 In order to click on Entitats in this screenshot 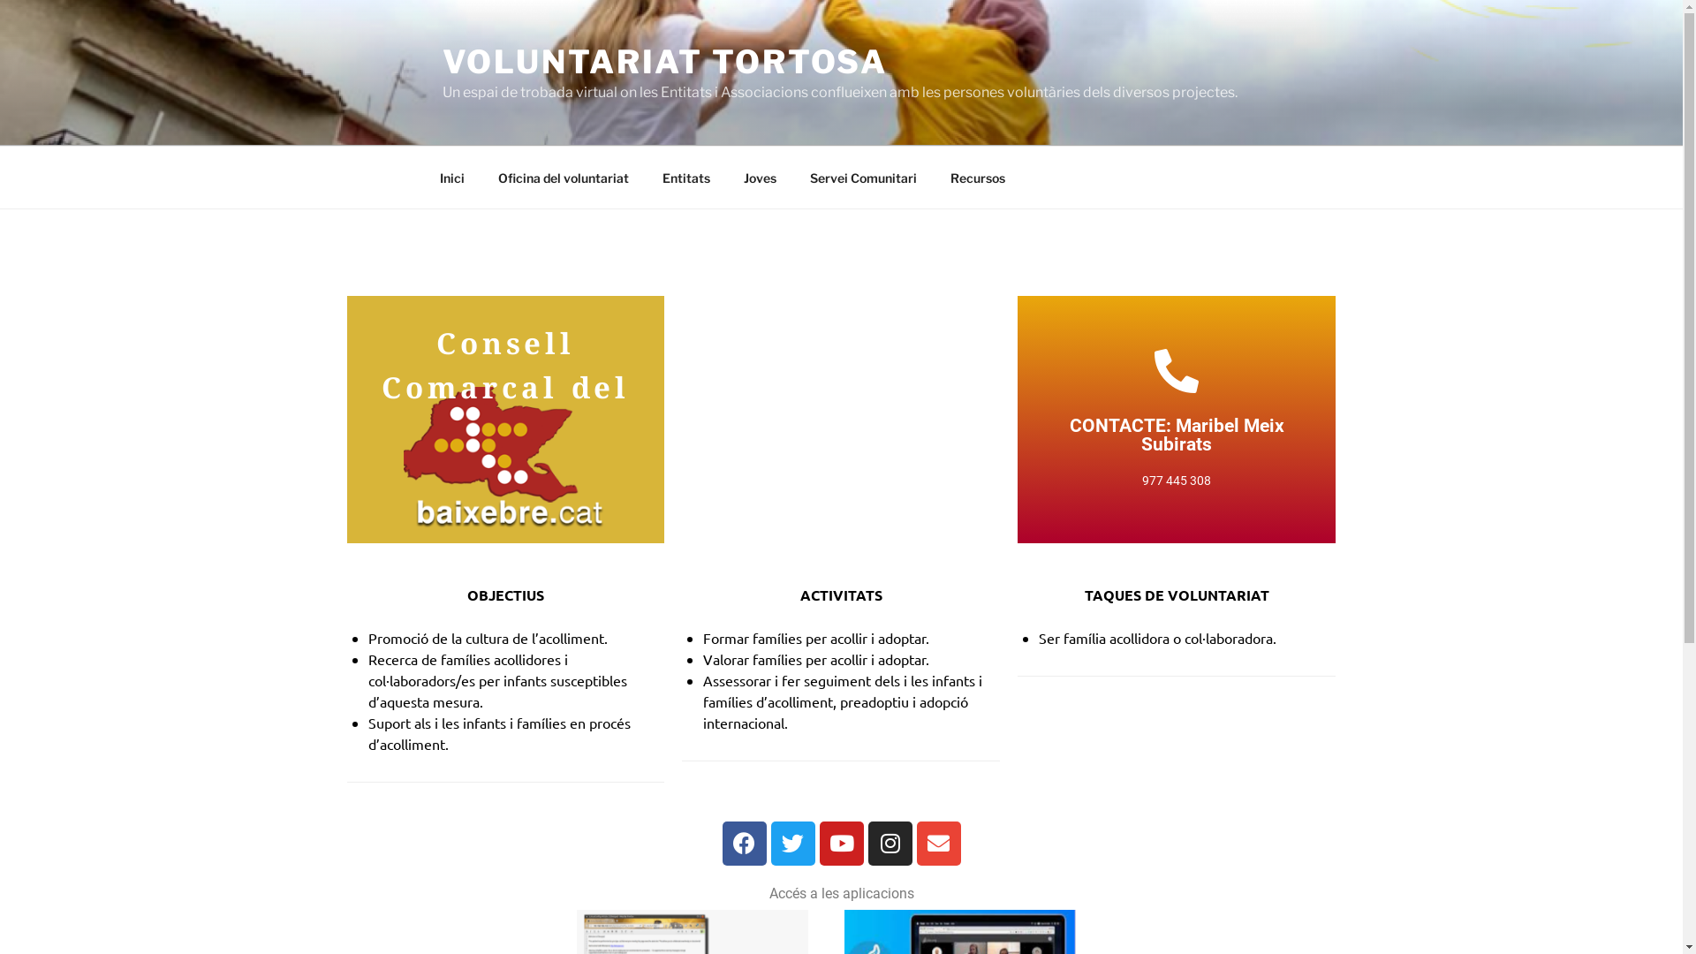, I will do `click(685, 177)`.